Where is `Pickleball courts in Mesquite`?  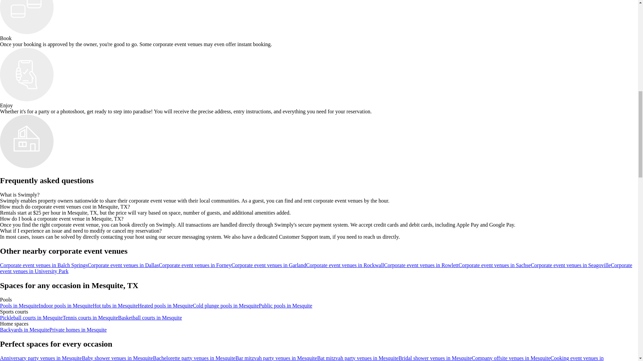 Pickleball courts in Mesquite is located at coordinates (31, 318).